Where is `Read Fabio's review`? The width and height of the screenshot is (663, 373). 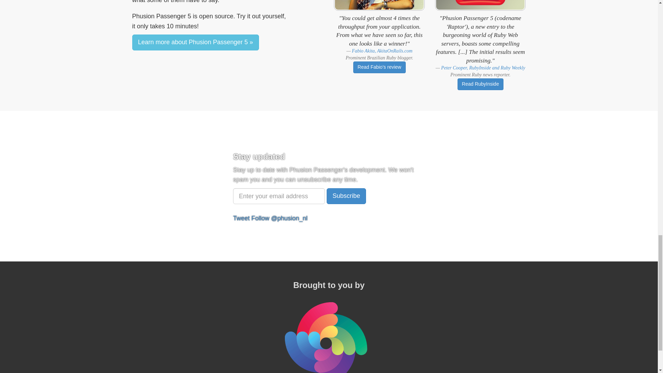
Read Fabio's review is located at coordinates (379, 67).